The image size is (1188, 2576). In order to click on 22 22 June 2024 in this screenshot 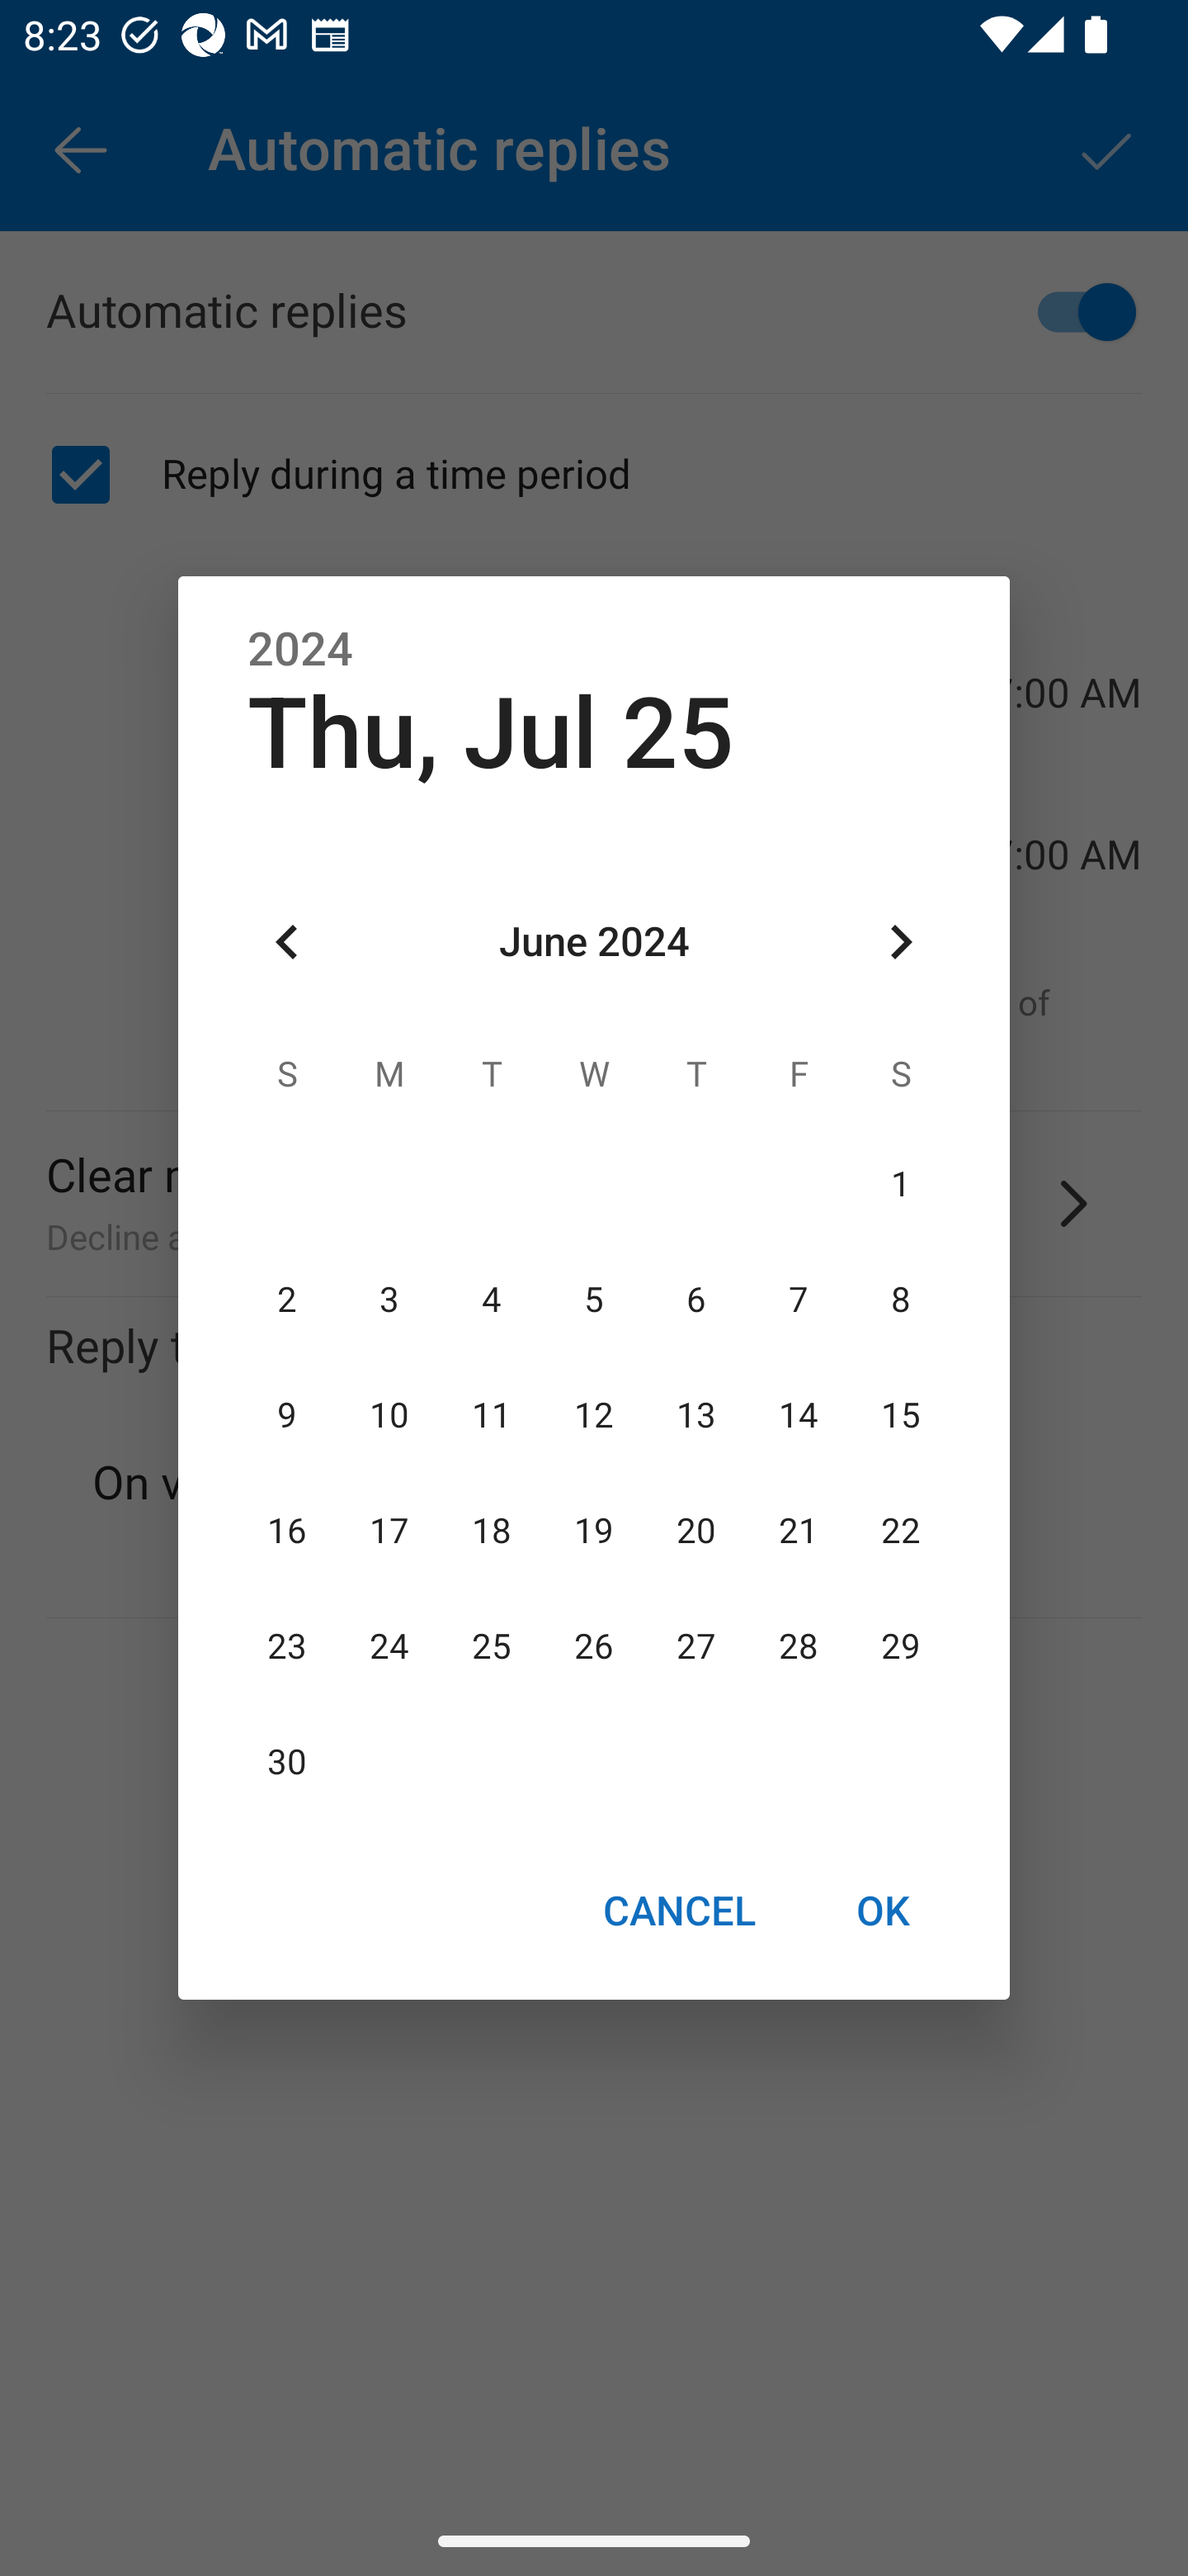, I will do `click(900, 1531)`.